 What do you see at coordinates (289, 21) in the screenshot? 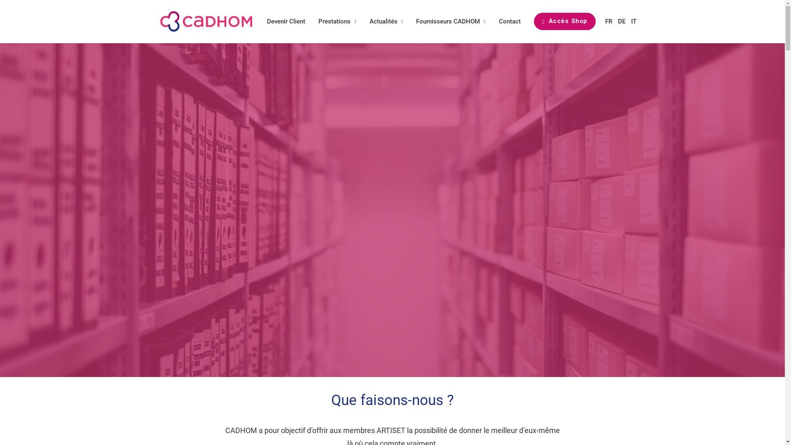
I see `Devenir Client` at bounding box center [289, 21].